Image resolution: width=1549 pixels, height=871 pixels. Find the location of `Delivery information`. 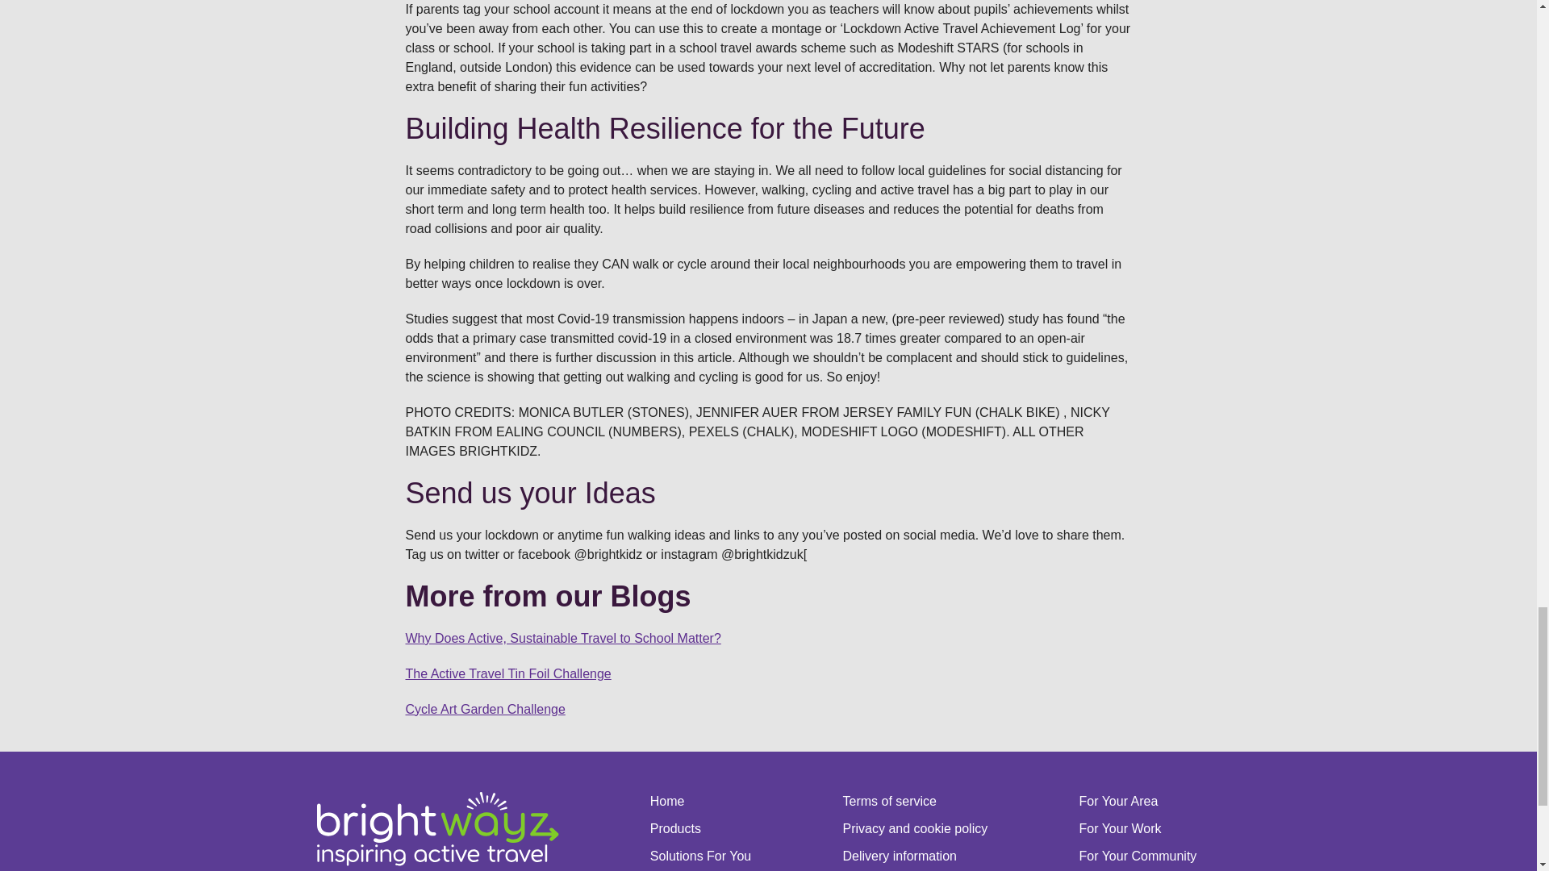

Delivery information is located at coordinates (915, 856).